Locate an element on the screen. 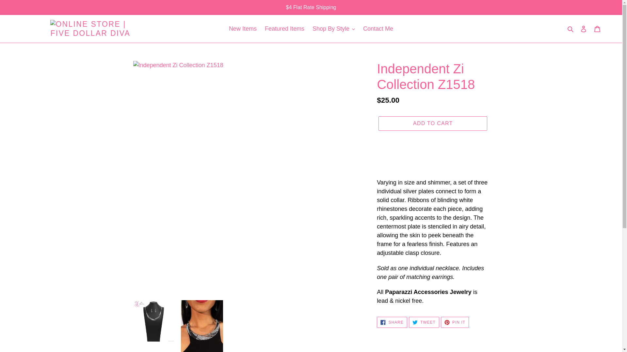 This screenshot has width=627, height=352. Featured Items is located at coordinates (284, 29).